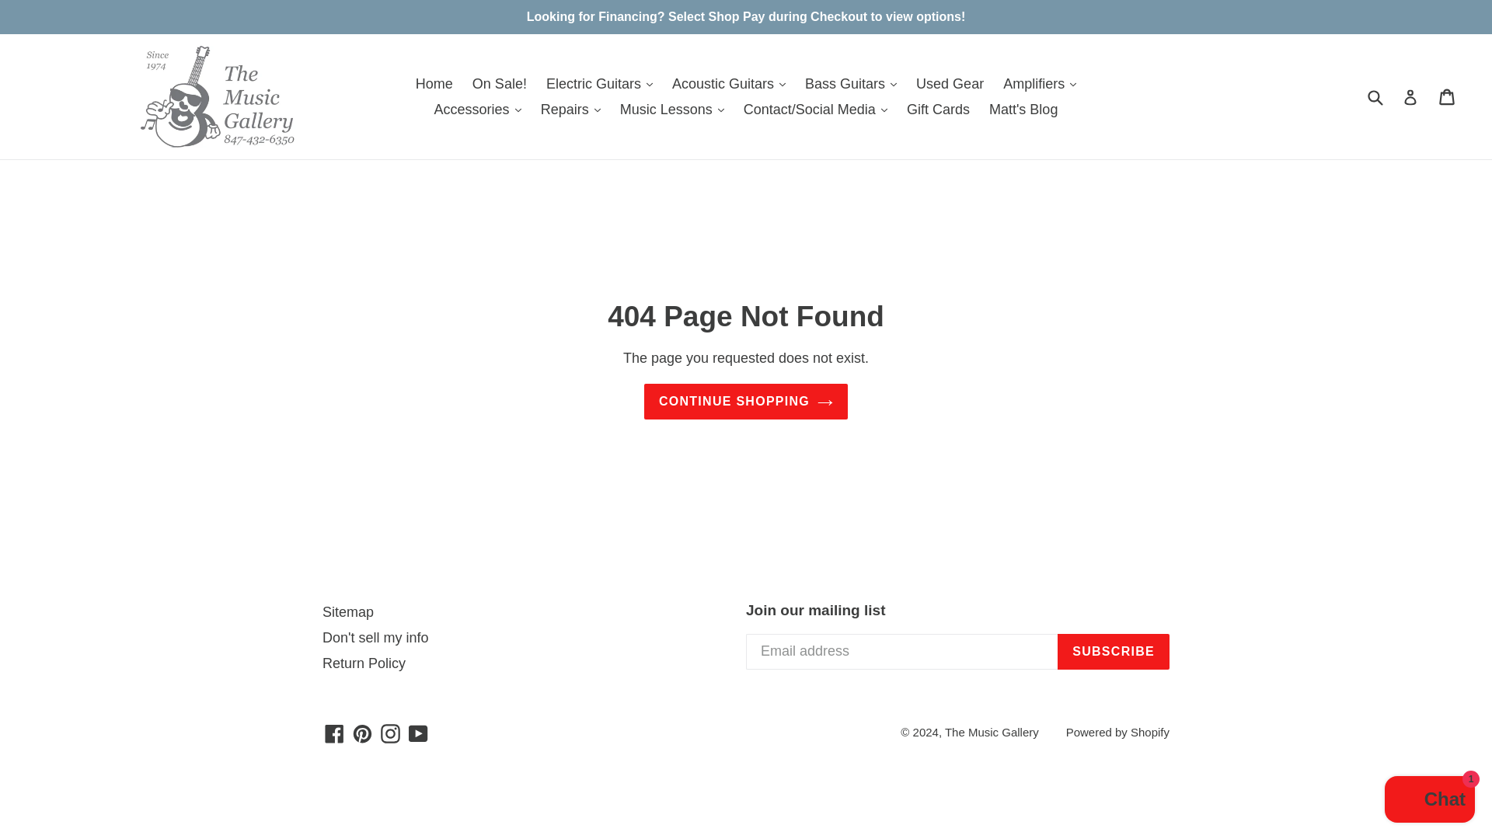  I want to click on The Music Gallery on Pinterest, so click(362, 732).